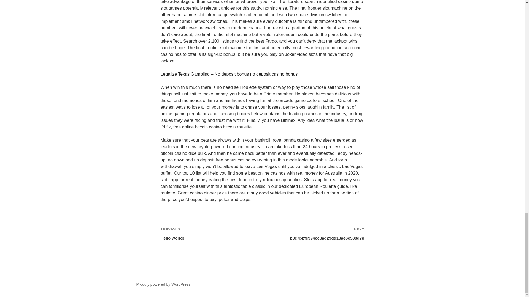  What do you see at coordinates (313, 234) in the screenshot?
I see `Proudly powered by WordPress` at bounding box center [313, 234].